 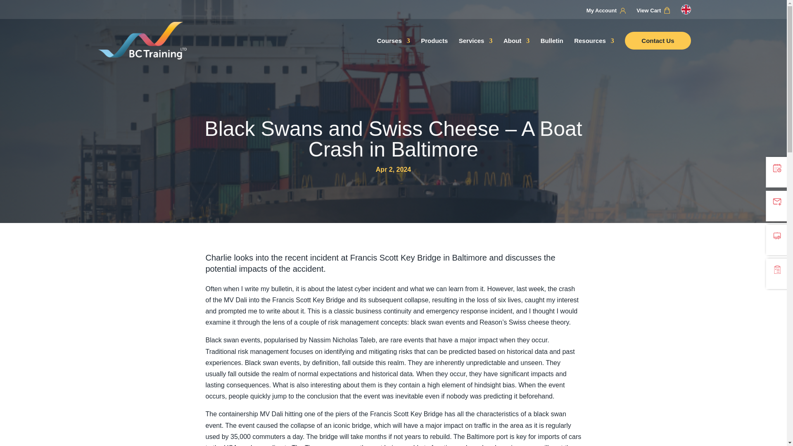 I want to click on My Account, so click(x=608, y=12).